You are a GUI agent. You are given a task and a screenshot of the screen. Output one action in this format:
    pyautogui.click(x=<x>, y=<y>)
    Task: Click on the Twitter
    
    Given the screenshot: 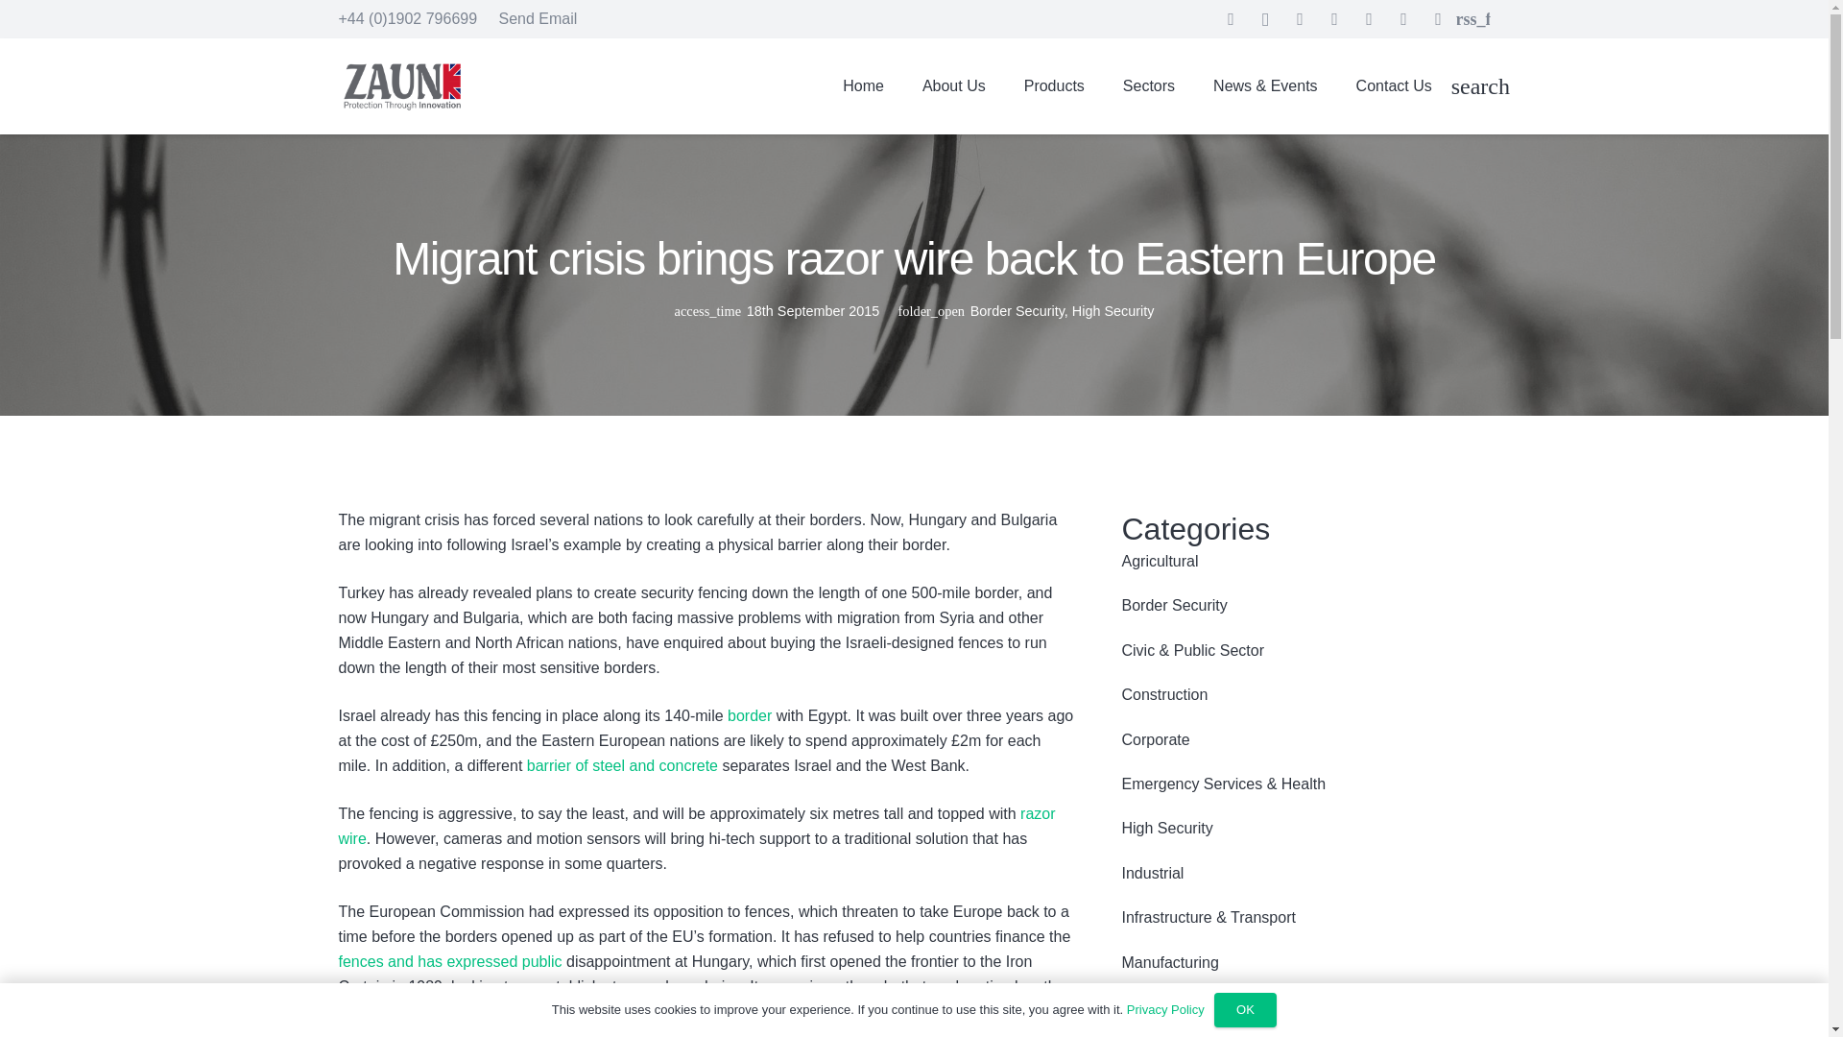 What is the action you would take?
    pyautogui.click(x=1334, y=19)
    